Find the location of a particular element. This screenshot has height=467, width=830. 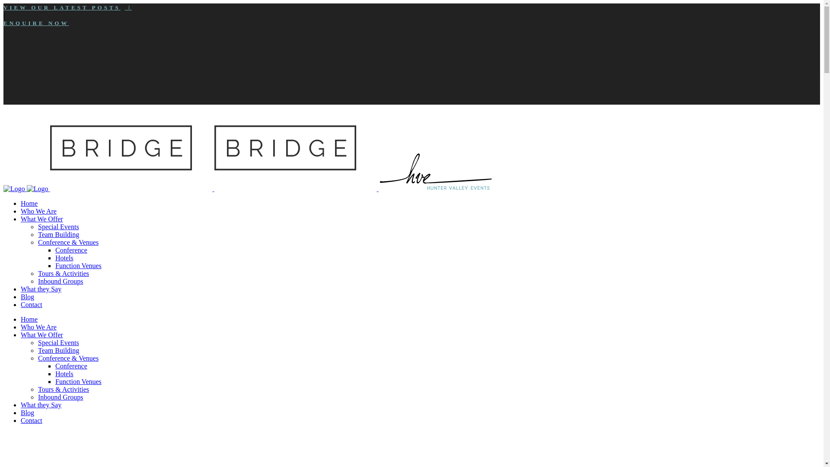

Contact is located at coordinates (32, 420).